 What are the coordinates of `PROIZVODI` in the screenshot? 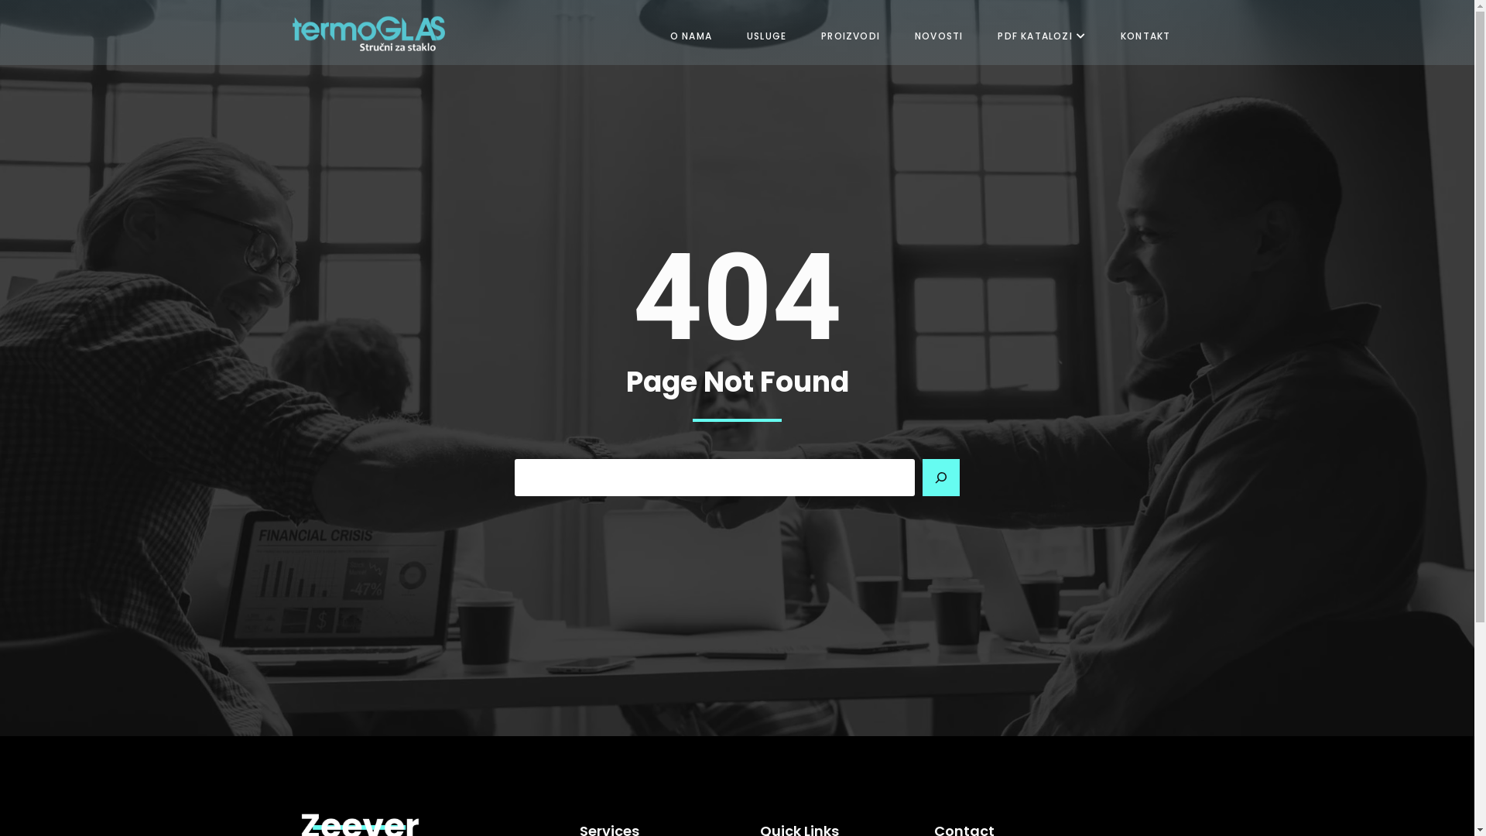 It's located at (845, 36).